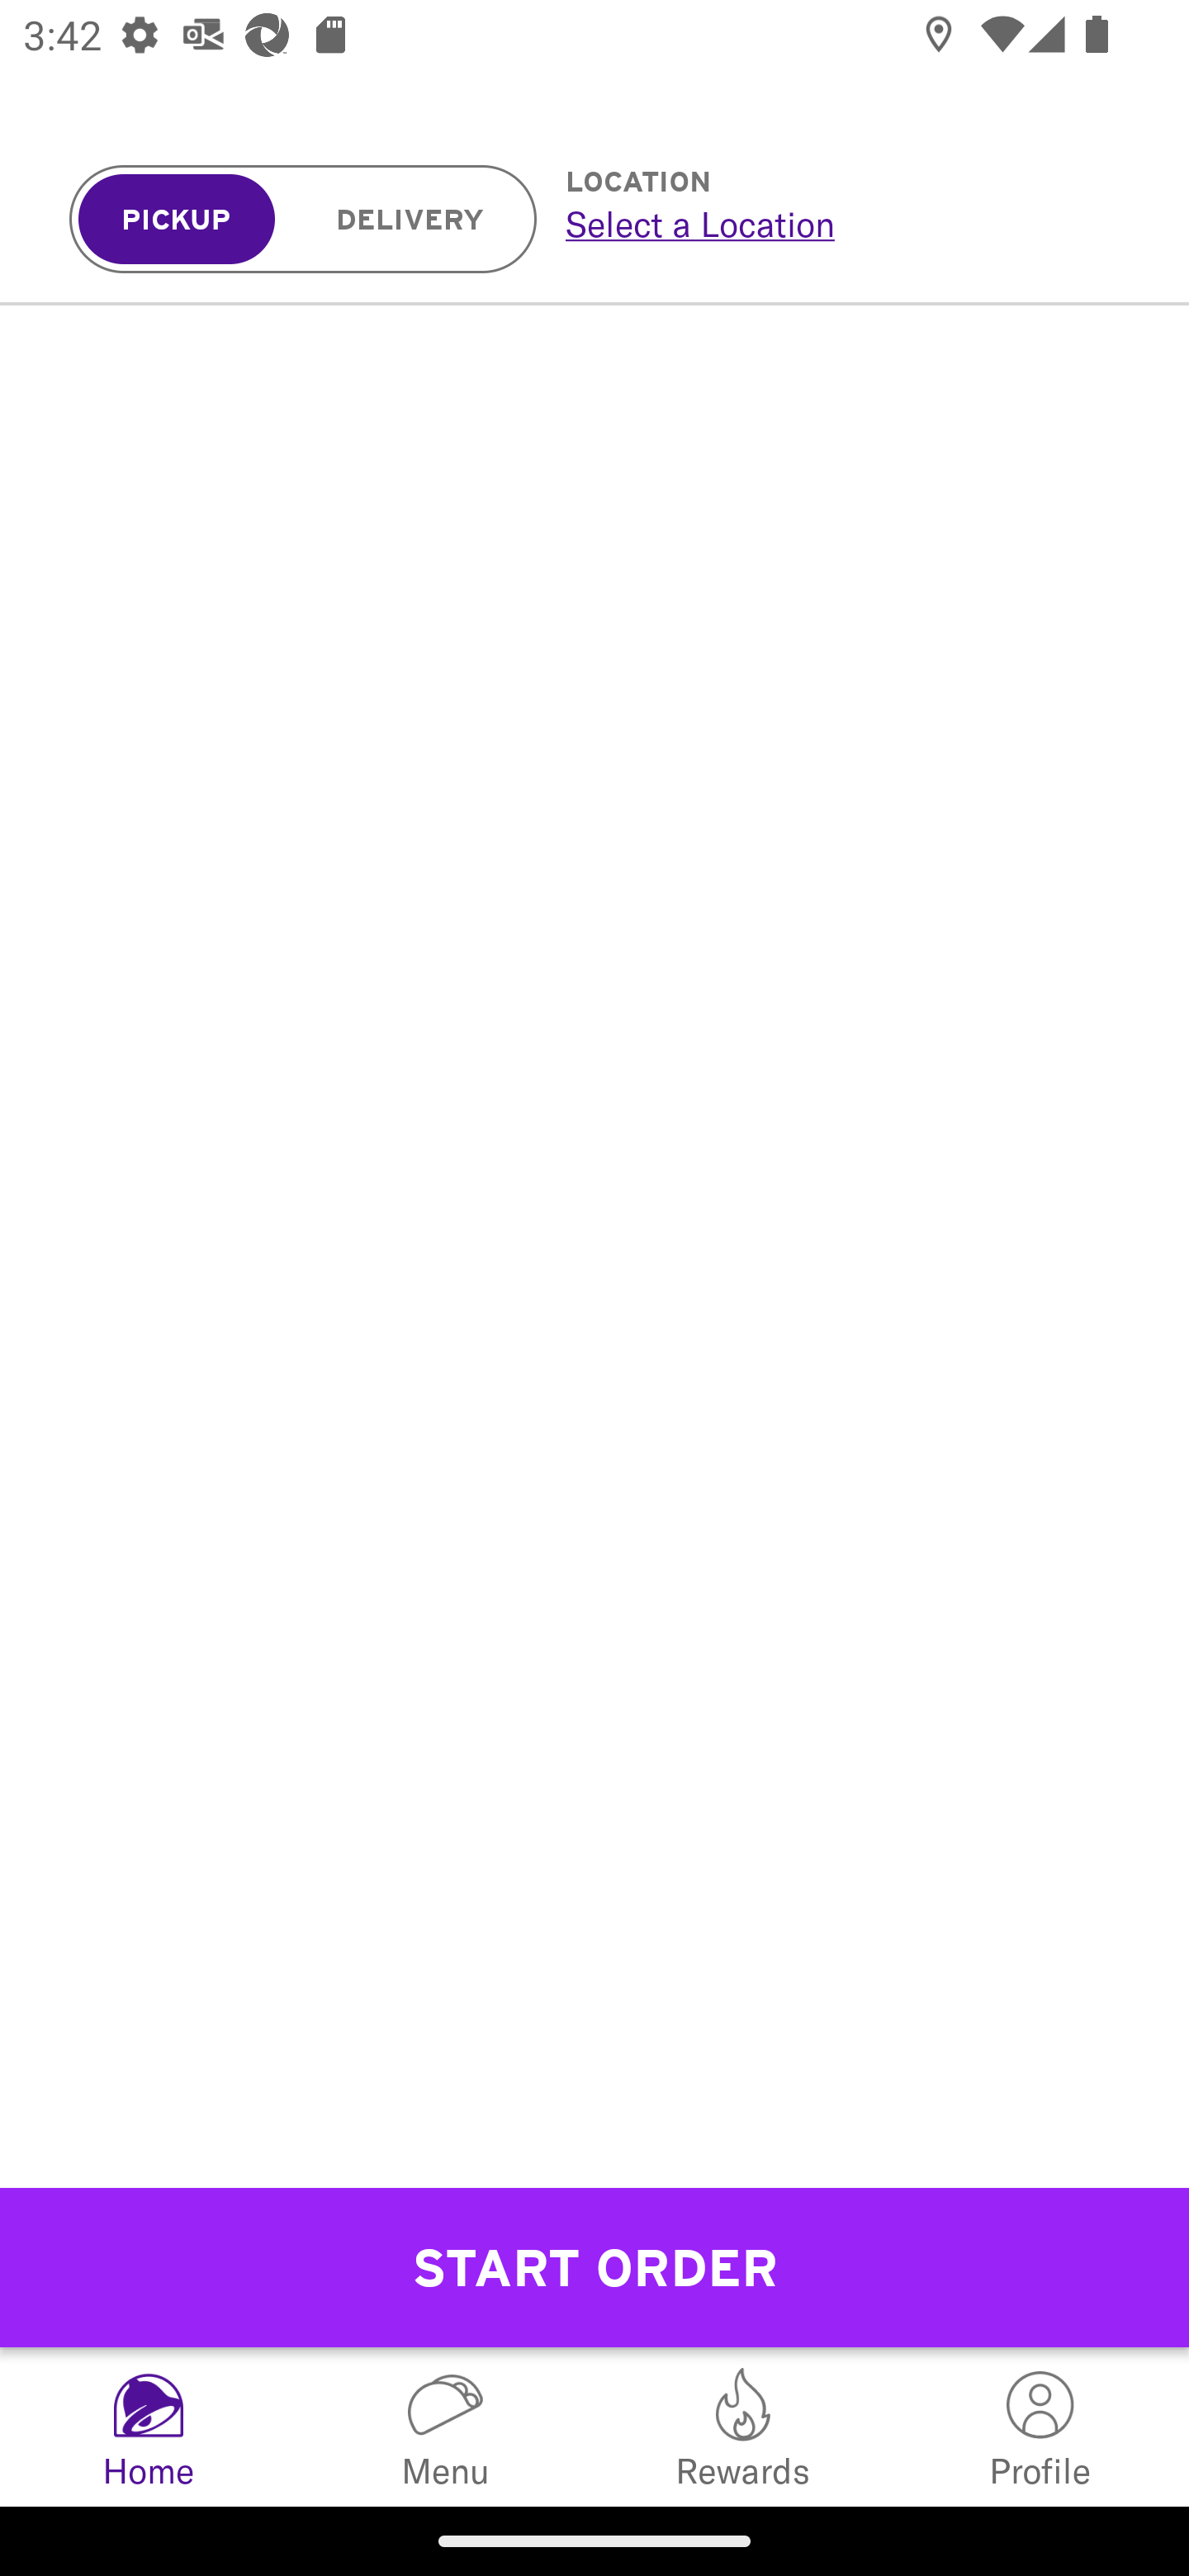 The image size is (1189, 2576). What do you see at coordinates (594, 2266) in the screenshot?
I see `START ORDER` at bounding box center [594, 2266].